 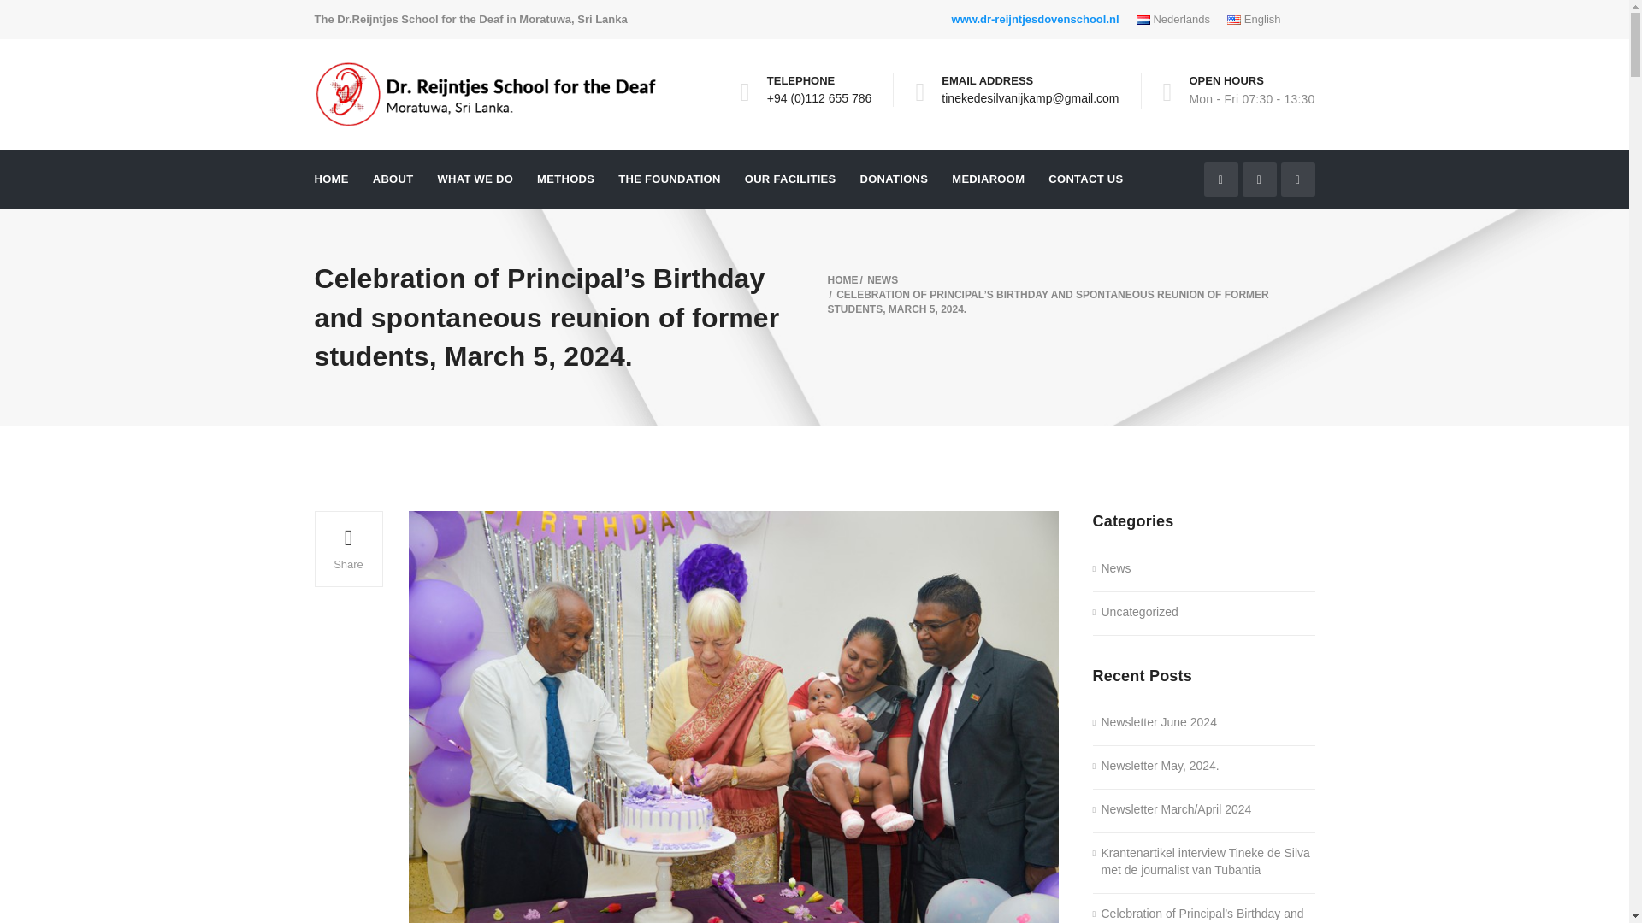 What do you see at coordinates (895, 179) in the screenshot?
I see `DONATIONS` at bounding box center [895, 179].